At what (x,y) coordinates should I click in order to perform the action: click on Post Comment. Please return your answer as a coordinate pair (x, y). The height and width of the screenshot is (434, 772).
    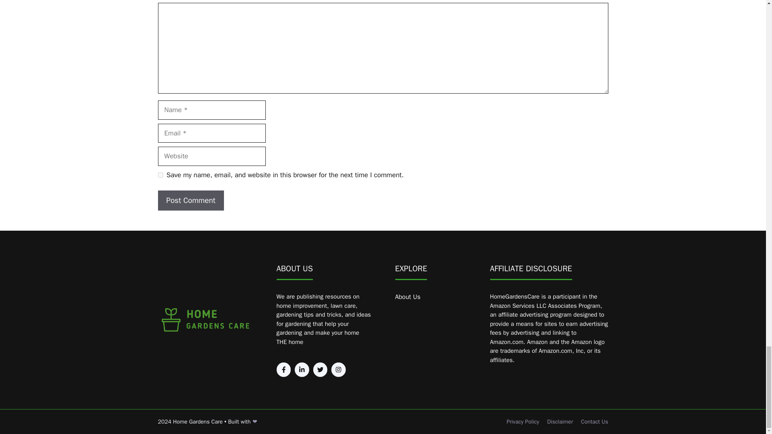
    Looking at the image, I should click on (191, 201).